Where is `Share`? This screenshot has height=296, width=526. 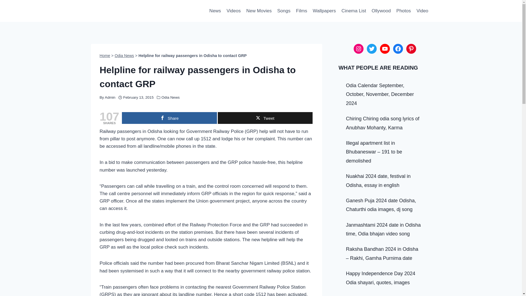
Share is located at coordinates (169, 118).